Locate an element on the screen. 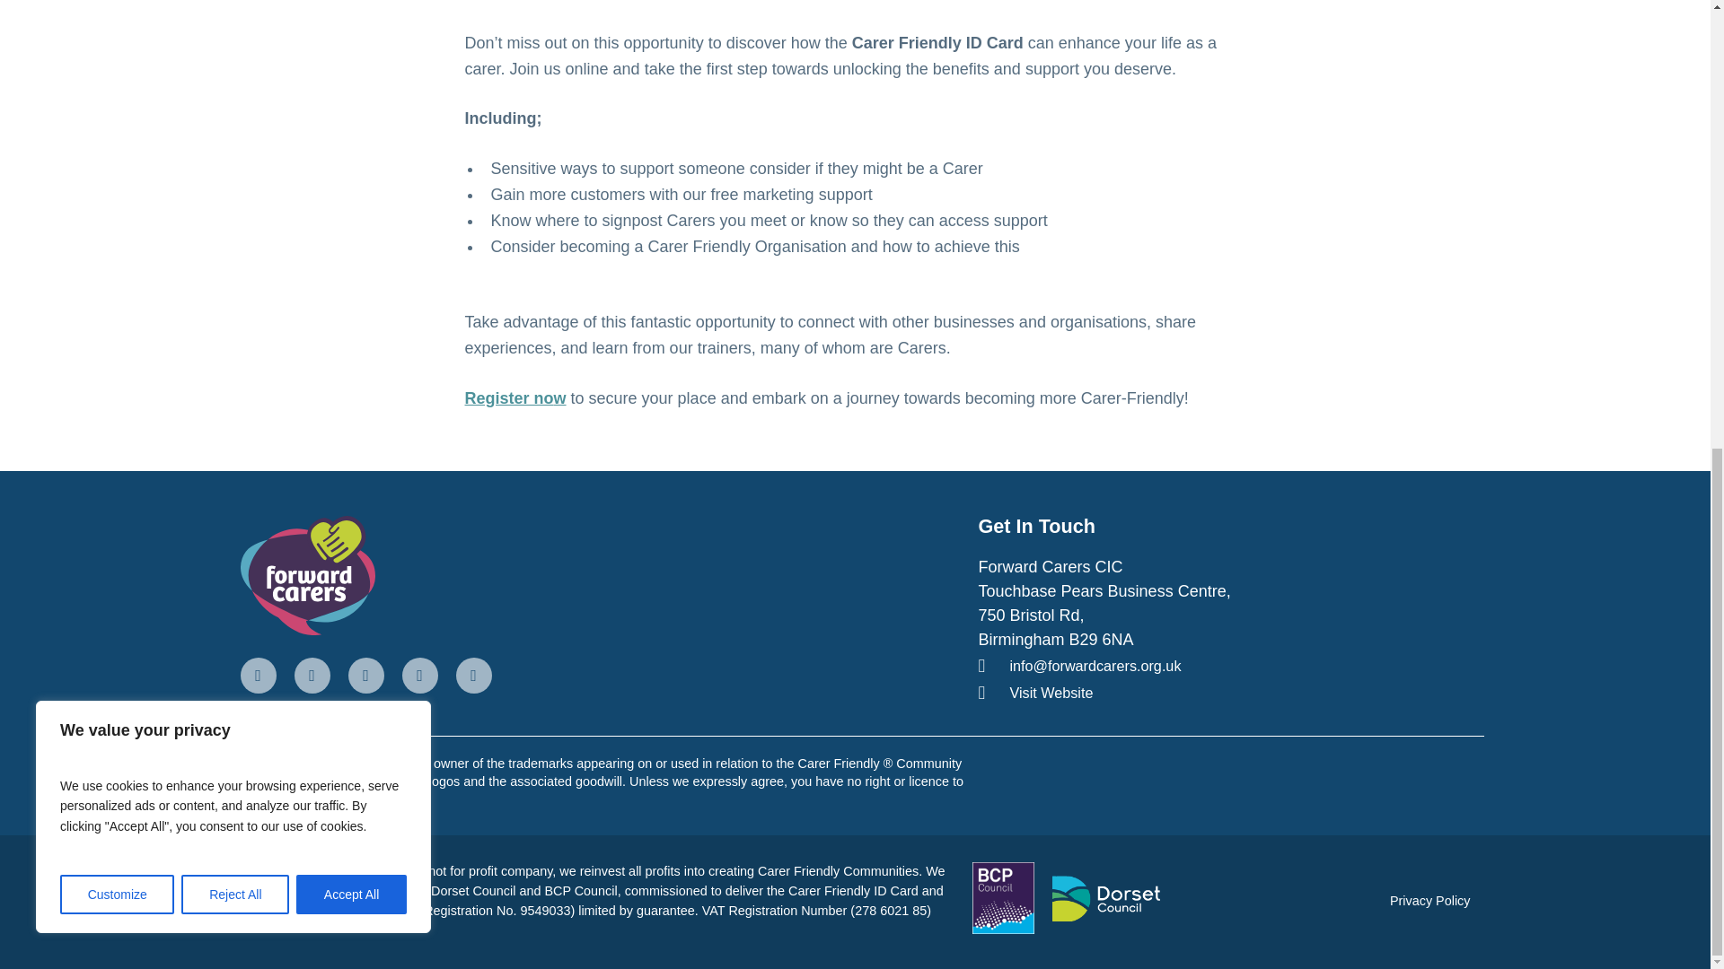  Customize is located at coordinates (117, 63).